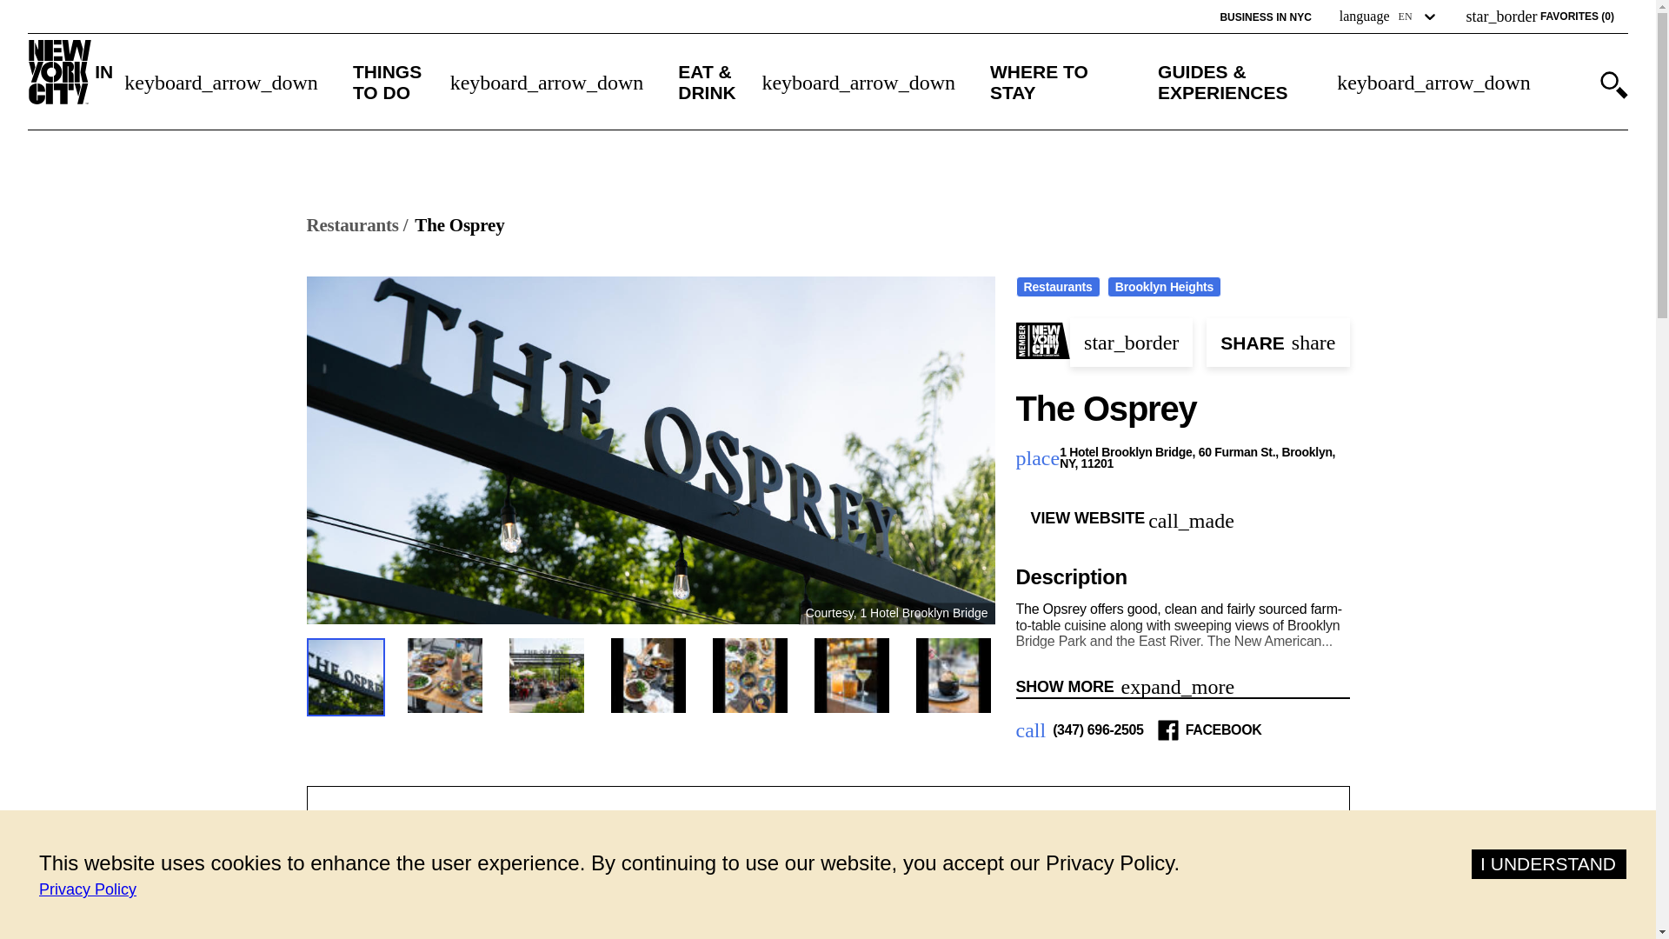 The image size is (1669, 939). I want to click on FACEBOOK, so click(1223, 729).